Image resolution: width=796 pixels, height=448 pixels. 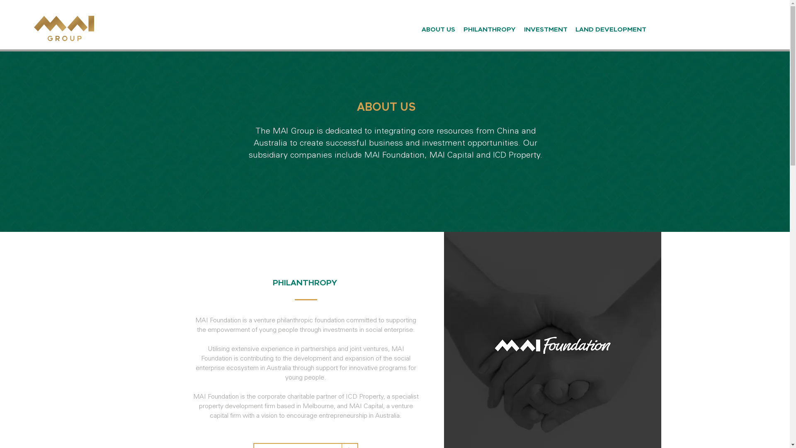 What do you see at coordinates (438, 26) in the screenshot?
I see `ABOUT US` at bounding box center [438, 26].